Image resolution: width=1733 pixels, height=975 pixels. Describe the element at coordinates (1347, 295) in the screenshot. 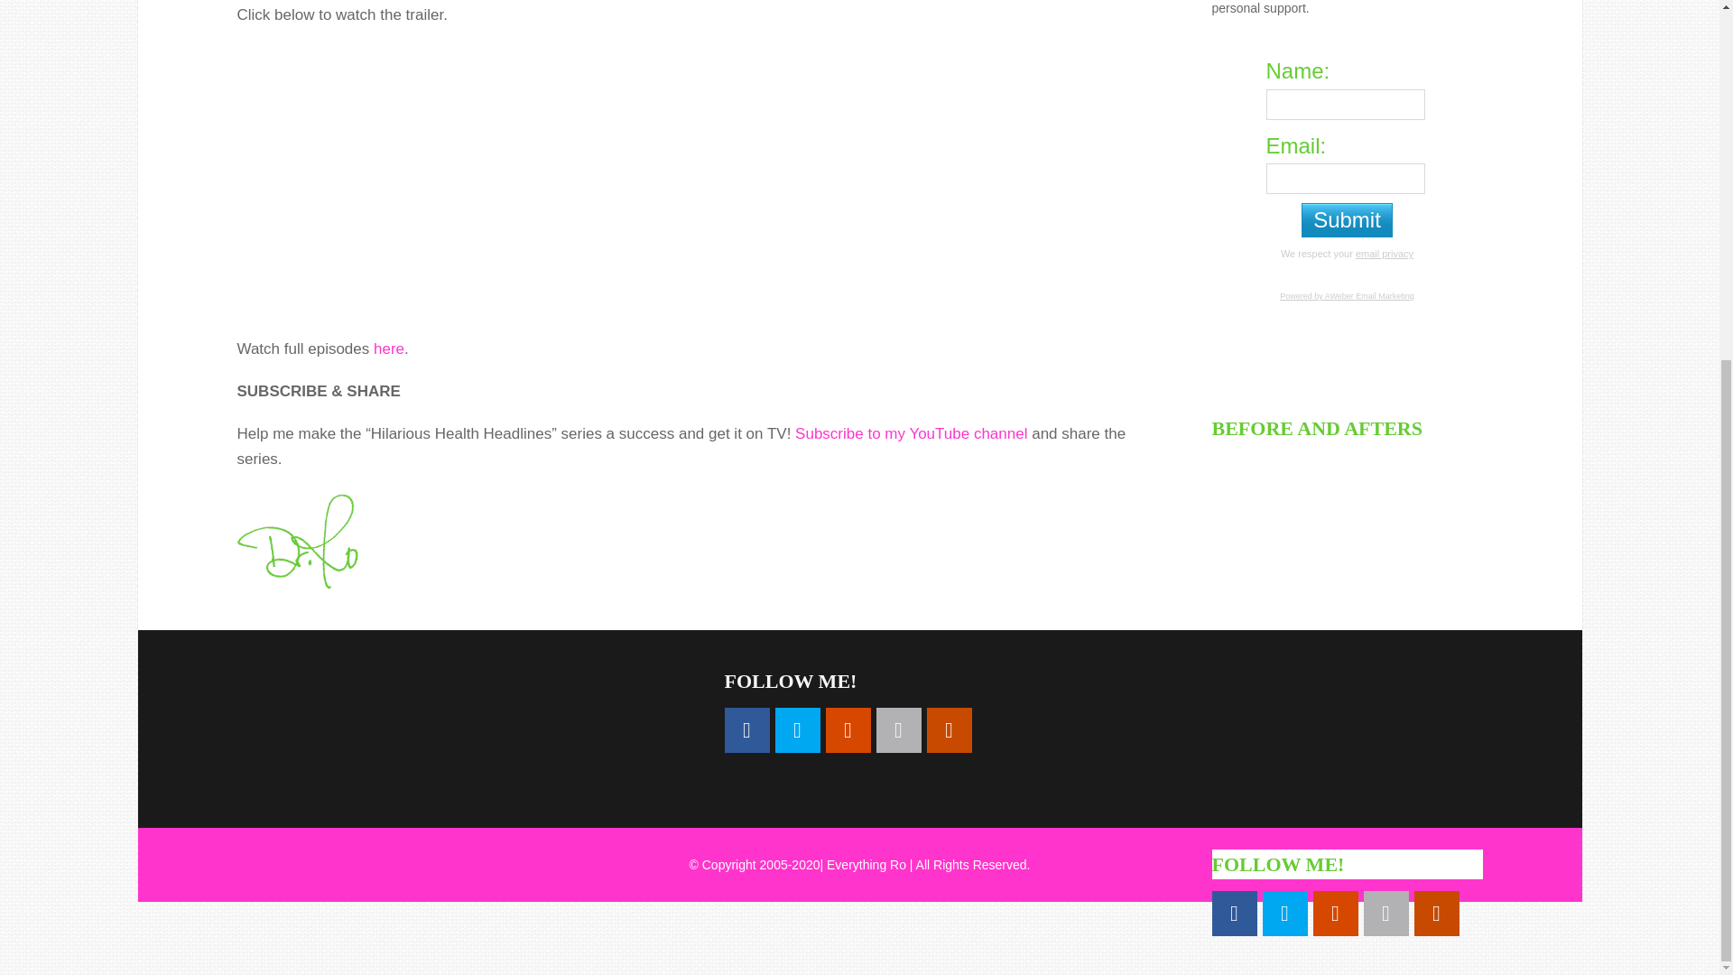

I see `AWeber Email Marketing` at that location.